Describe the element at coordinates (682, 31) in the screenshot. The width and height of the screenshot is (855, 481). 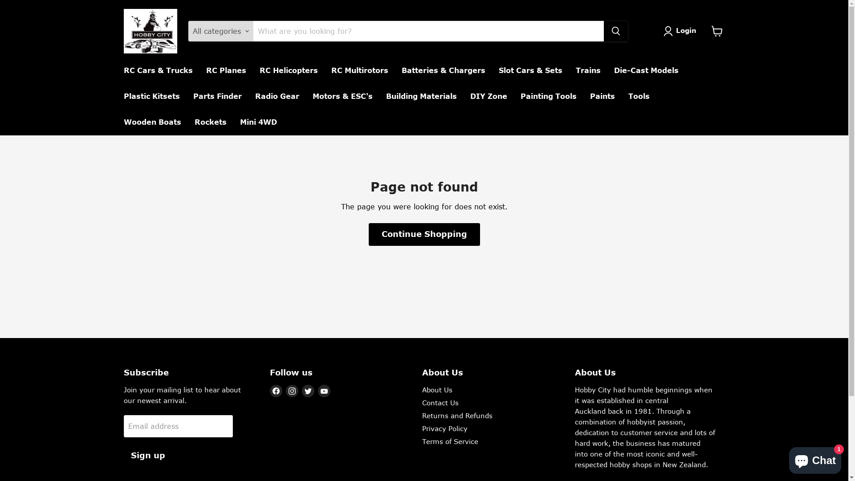
I see `Login` at that location.